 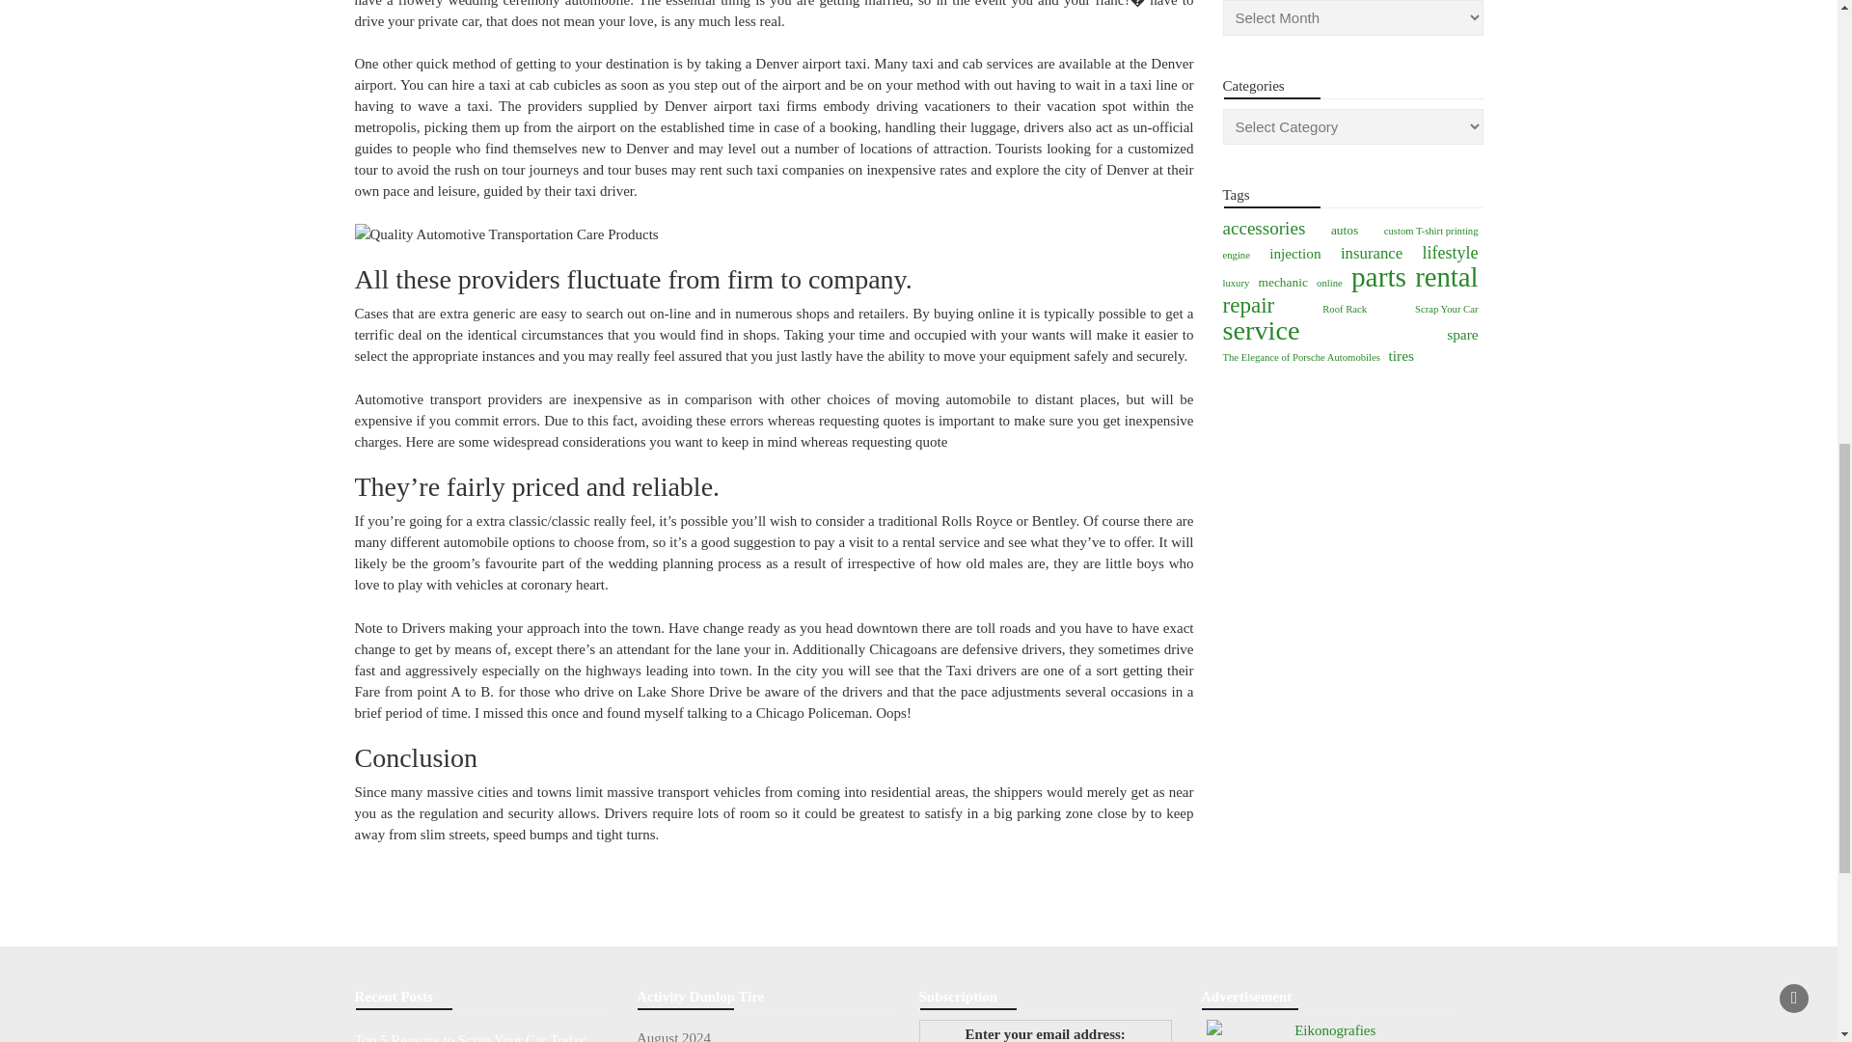 I want to click on engine, so click(x=1237, y=255).